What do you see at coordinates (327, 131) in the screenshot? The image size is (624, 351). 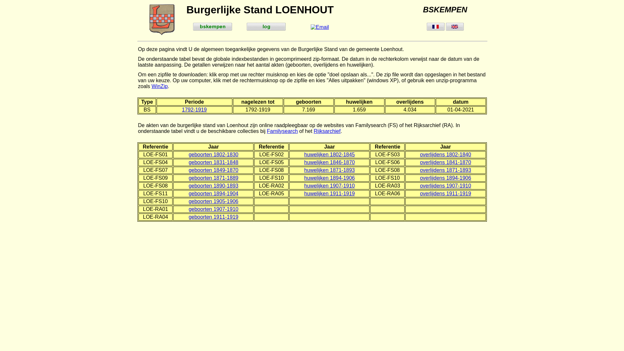 I see `Rijksarchief` at bounding box center [327, 131].